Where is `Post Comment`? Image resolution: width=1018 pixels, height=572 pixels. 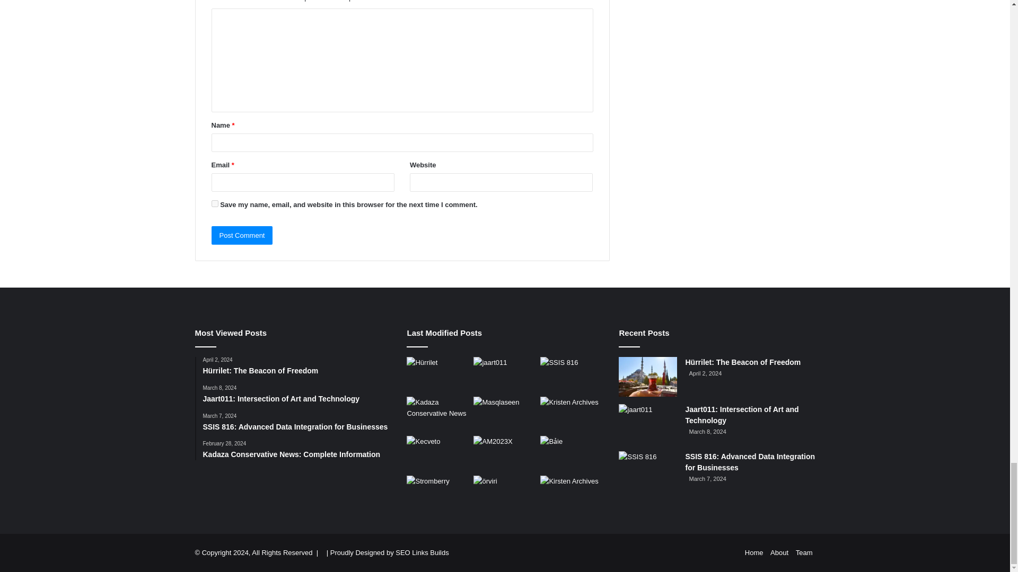
Post Comment is located at coordinates (242, 235).